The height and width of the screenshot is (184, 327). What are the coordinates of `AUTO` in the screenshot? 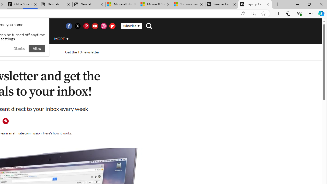 It's located at (39, 39).